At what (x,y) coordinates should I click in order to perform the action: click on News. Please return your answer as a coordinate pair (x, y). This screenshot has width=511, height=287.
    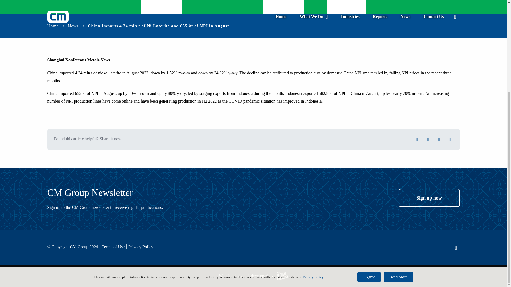
    Looking at the image, I should click on (73, 26).